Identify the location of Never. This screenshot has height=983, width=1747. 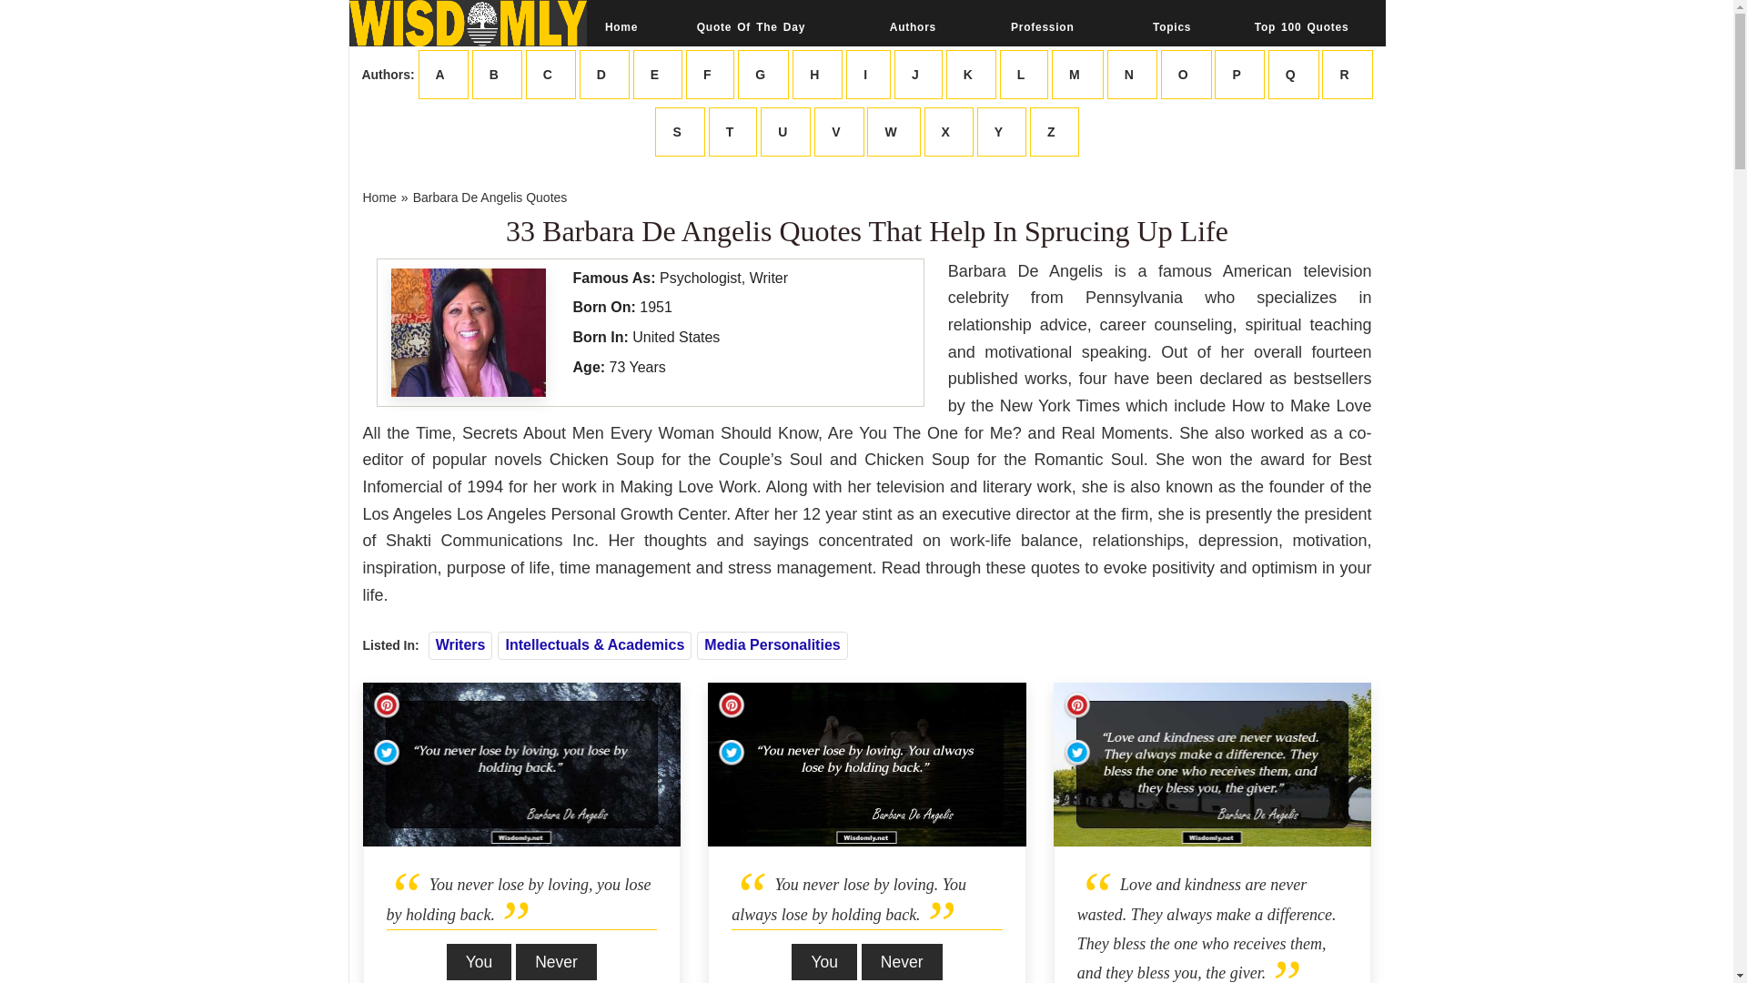
(902, 961).